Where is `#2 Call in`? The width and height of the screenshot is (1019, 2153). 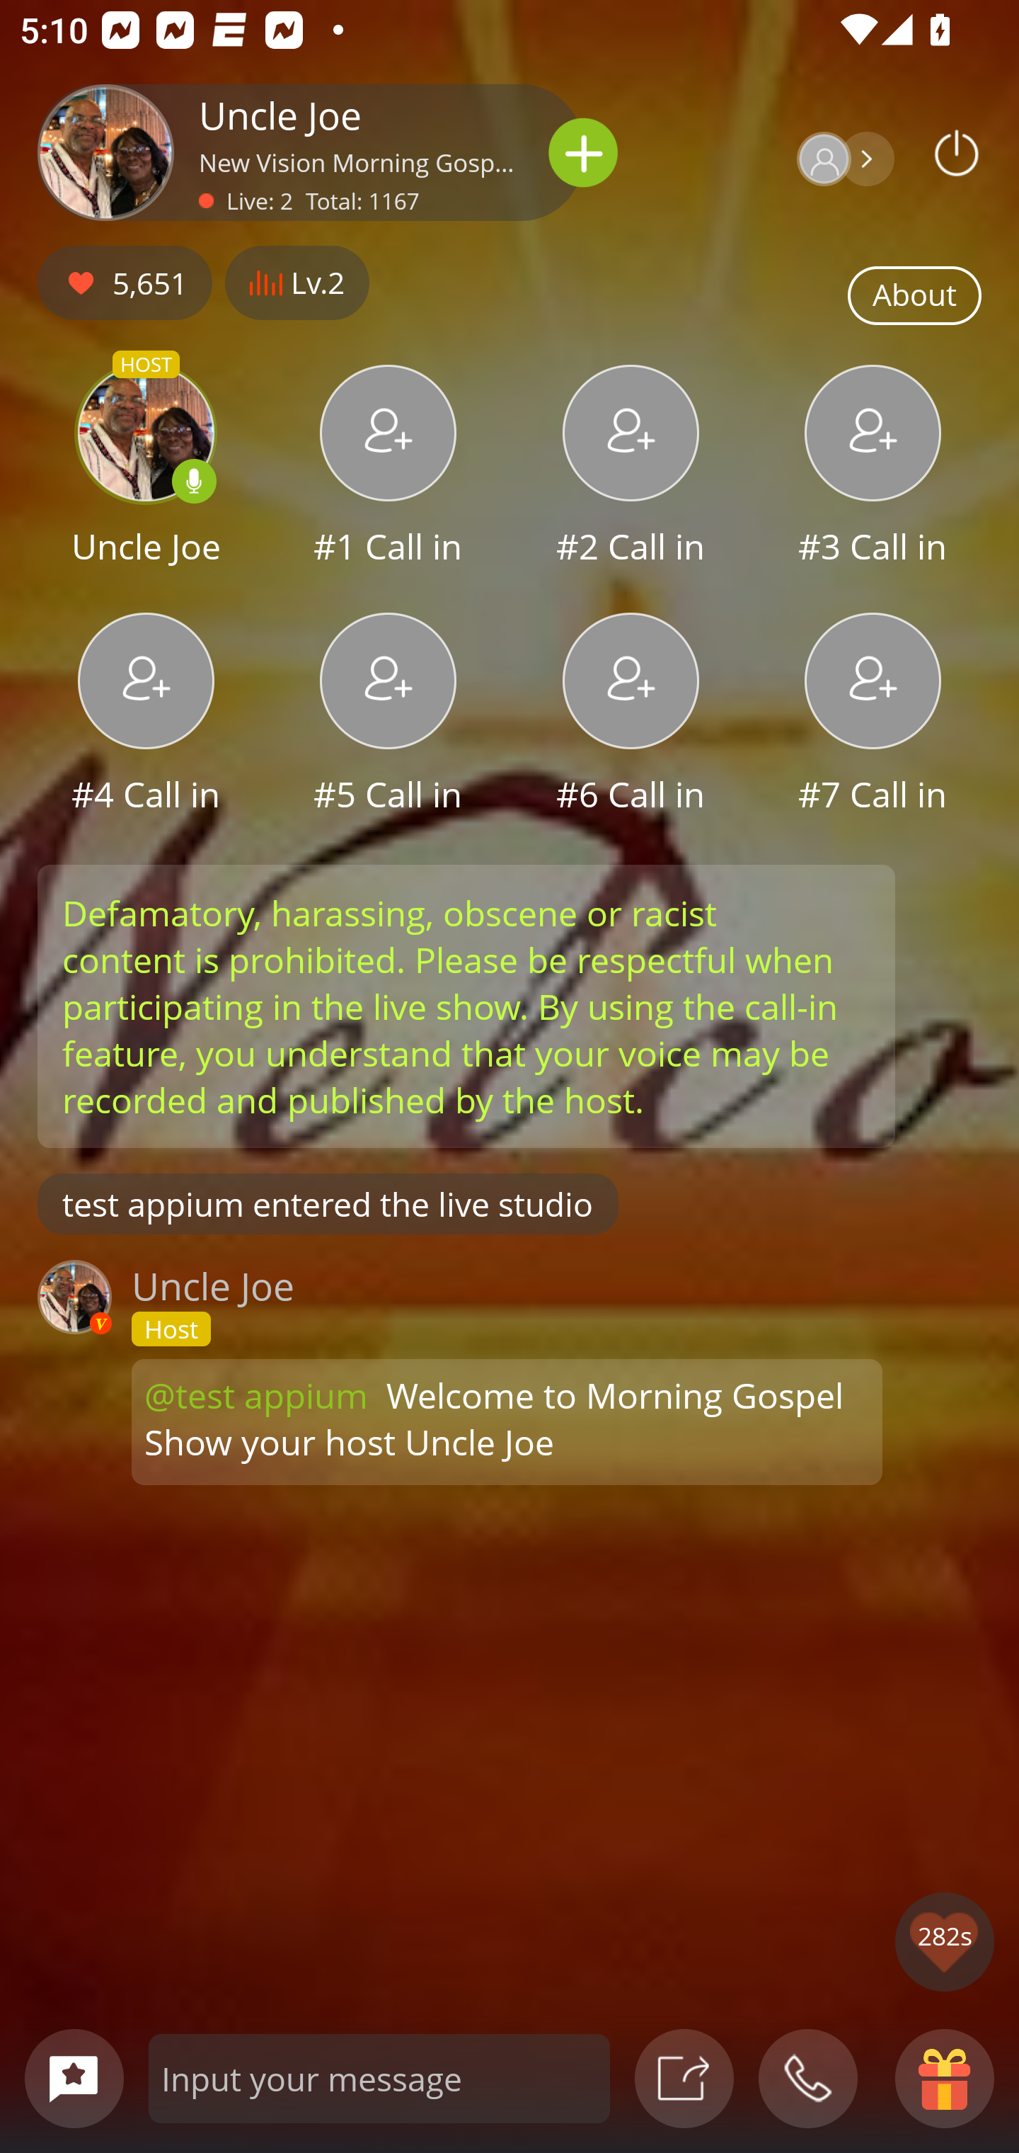 #2 Call in is located at coordinates (631, 468).